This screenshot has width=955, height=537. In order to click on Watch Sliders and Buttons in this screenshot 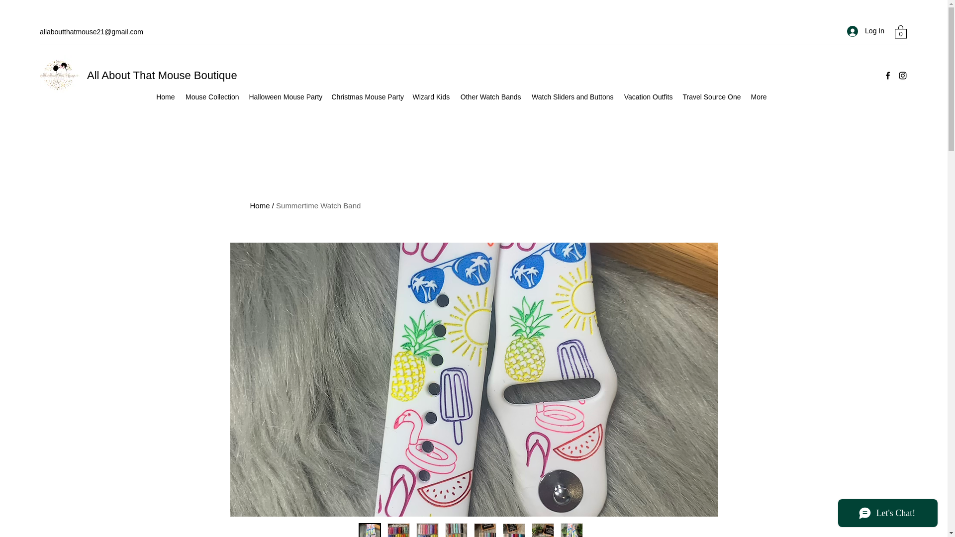, I will do `click(572, 97)`.